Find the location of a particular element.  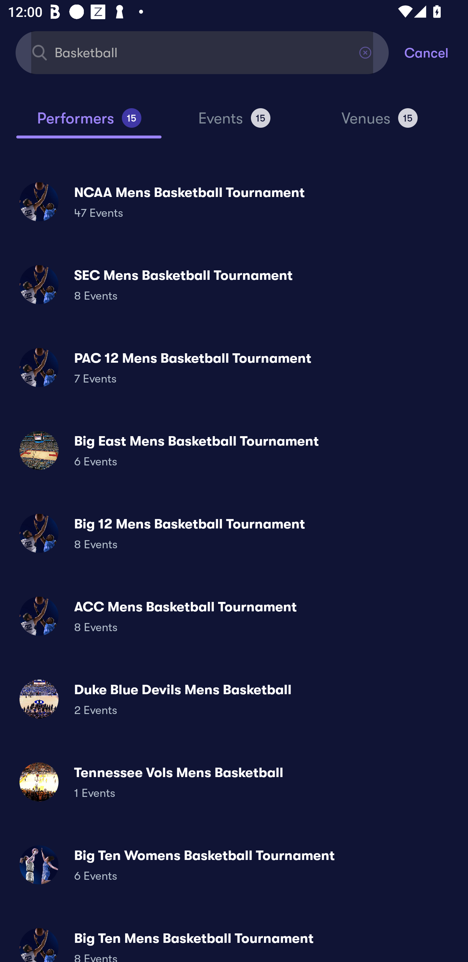

Venues 15 is located at coordinates (380, 123).